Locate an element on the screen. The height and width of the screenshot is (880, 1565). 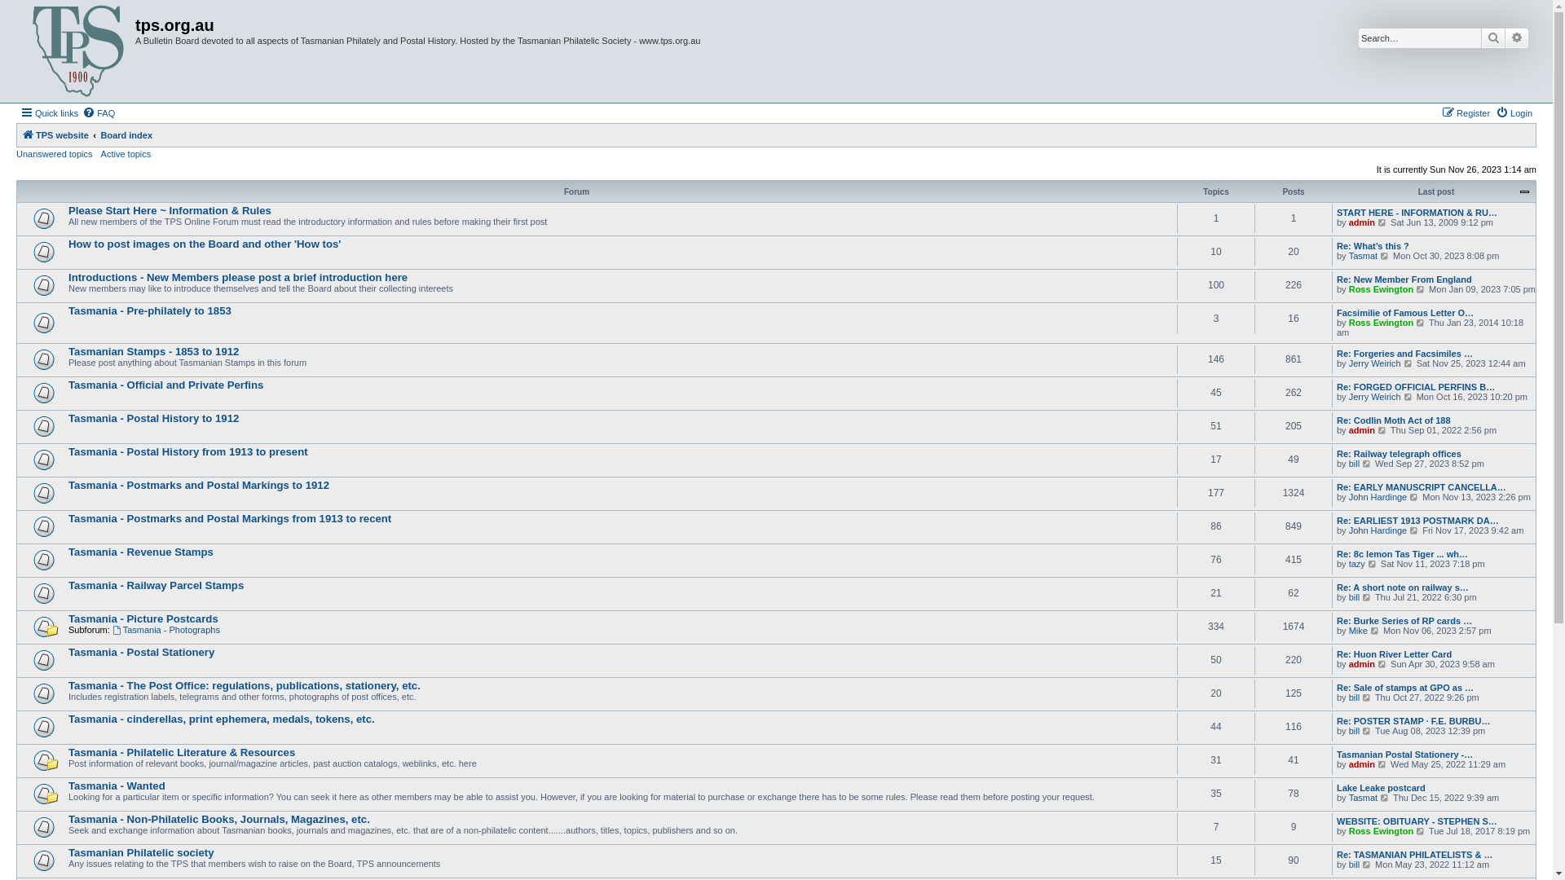
Ross Ewington is located at coordinates (1381, 831).